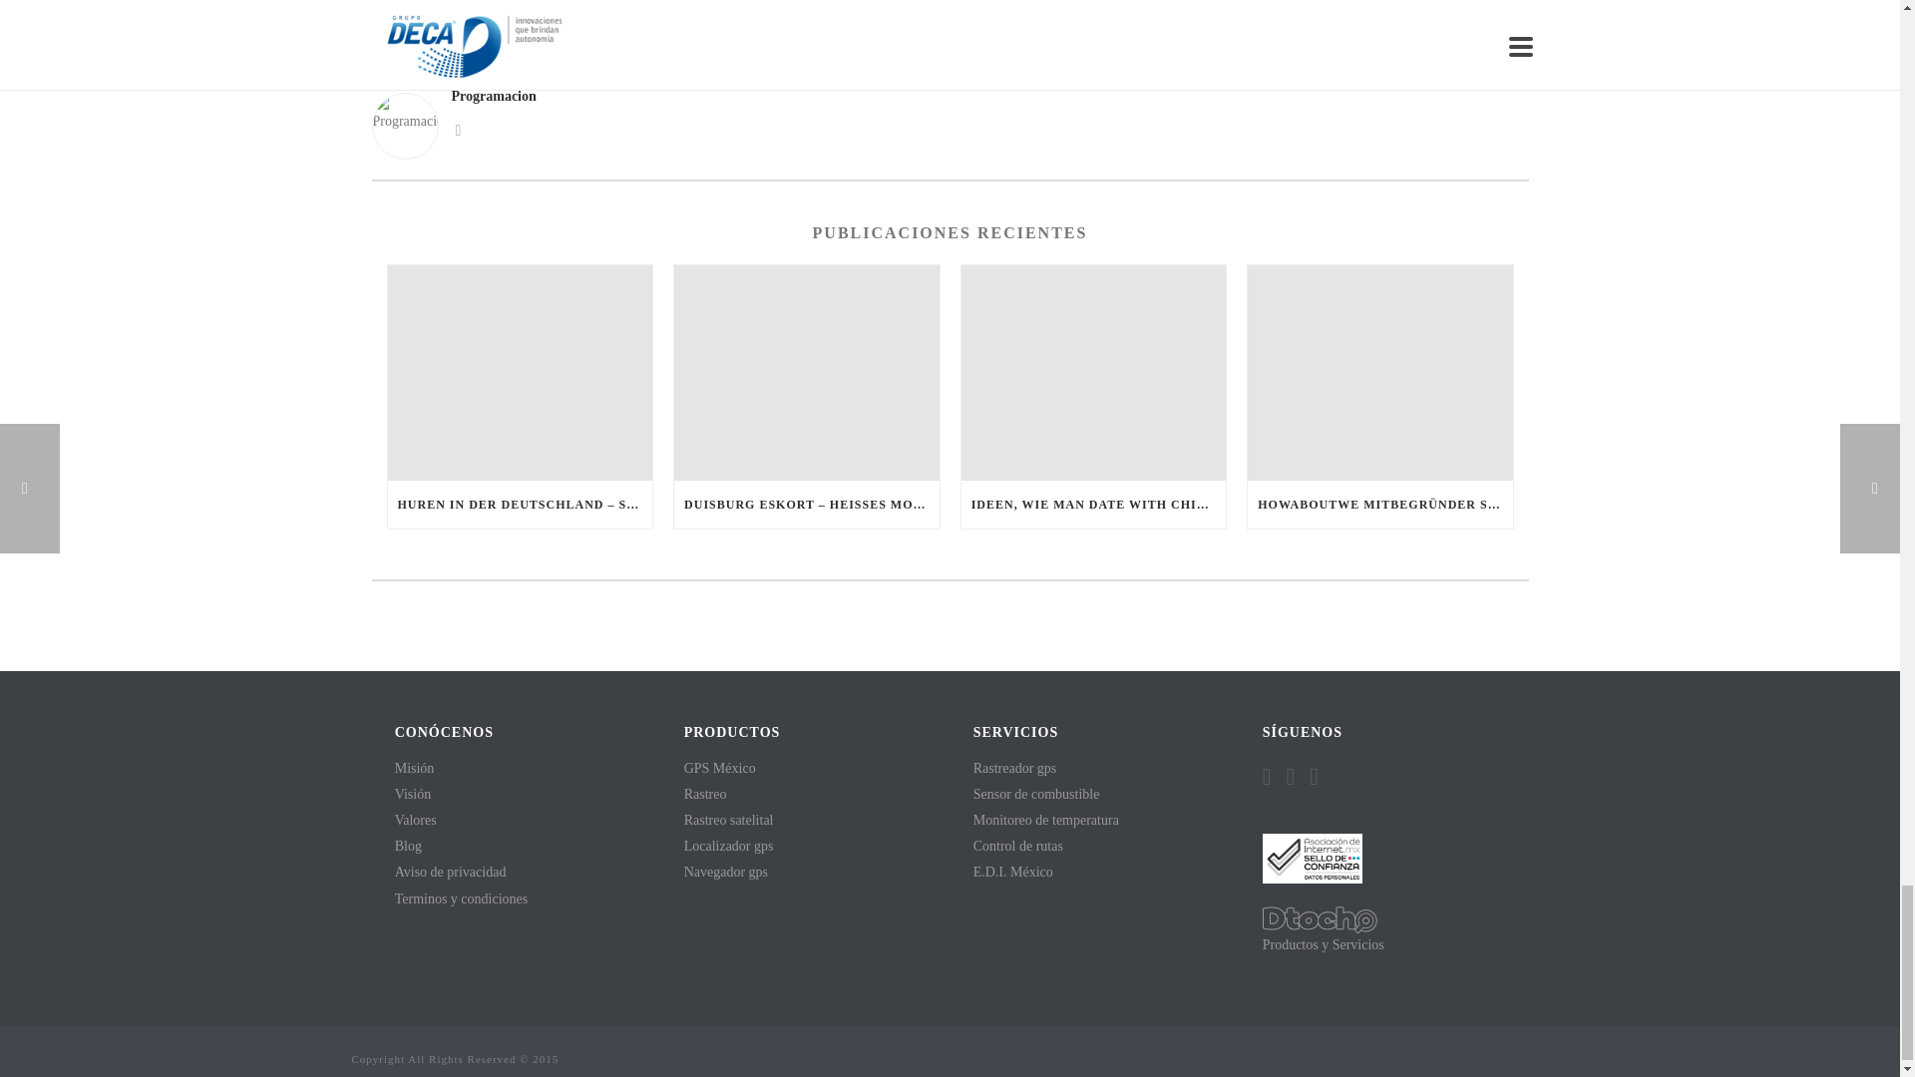  Describe the element at coordinates (1093, 372) in the screenshot. I see `Ideen, wie man  Date With  Children` at that location.